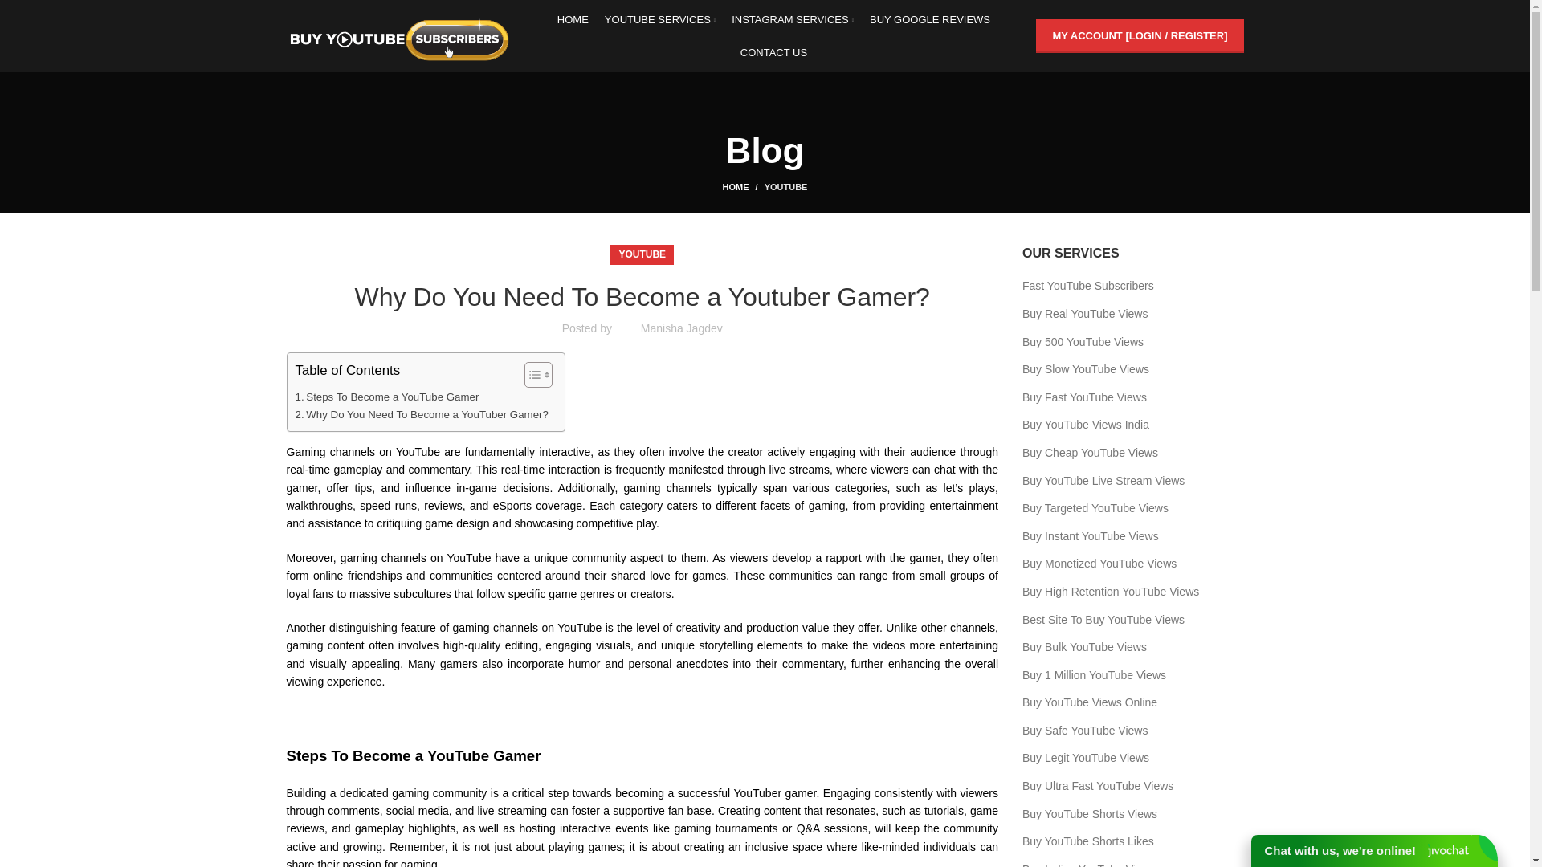  Describe the element at coordinates (573, 19) in the screenshot. I see `HOME` at that location.